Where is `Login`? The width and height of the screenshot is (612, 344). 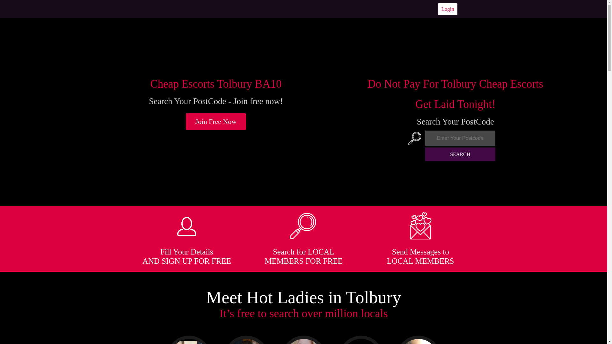 Login is located at coordinates (448, 9).